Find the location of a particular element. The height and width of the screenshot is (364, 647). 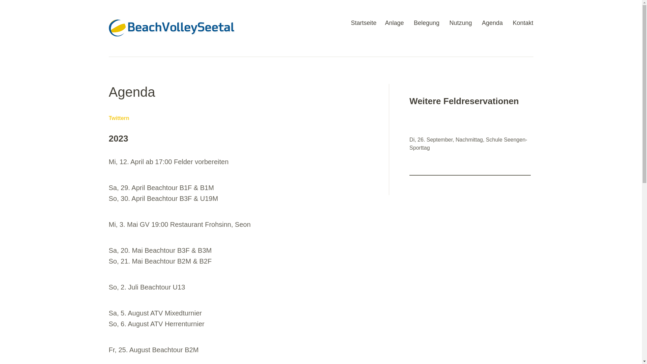

Kontakt is located at coordinates (523, 26).